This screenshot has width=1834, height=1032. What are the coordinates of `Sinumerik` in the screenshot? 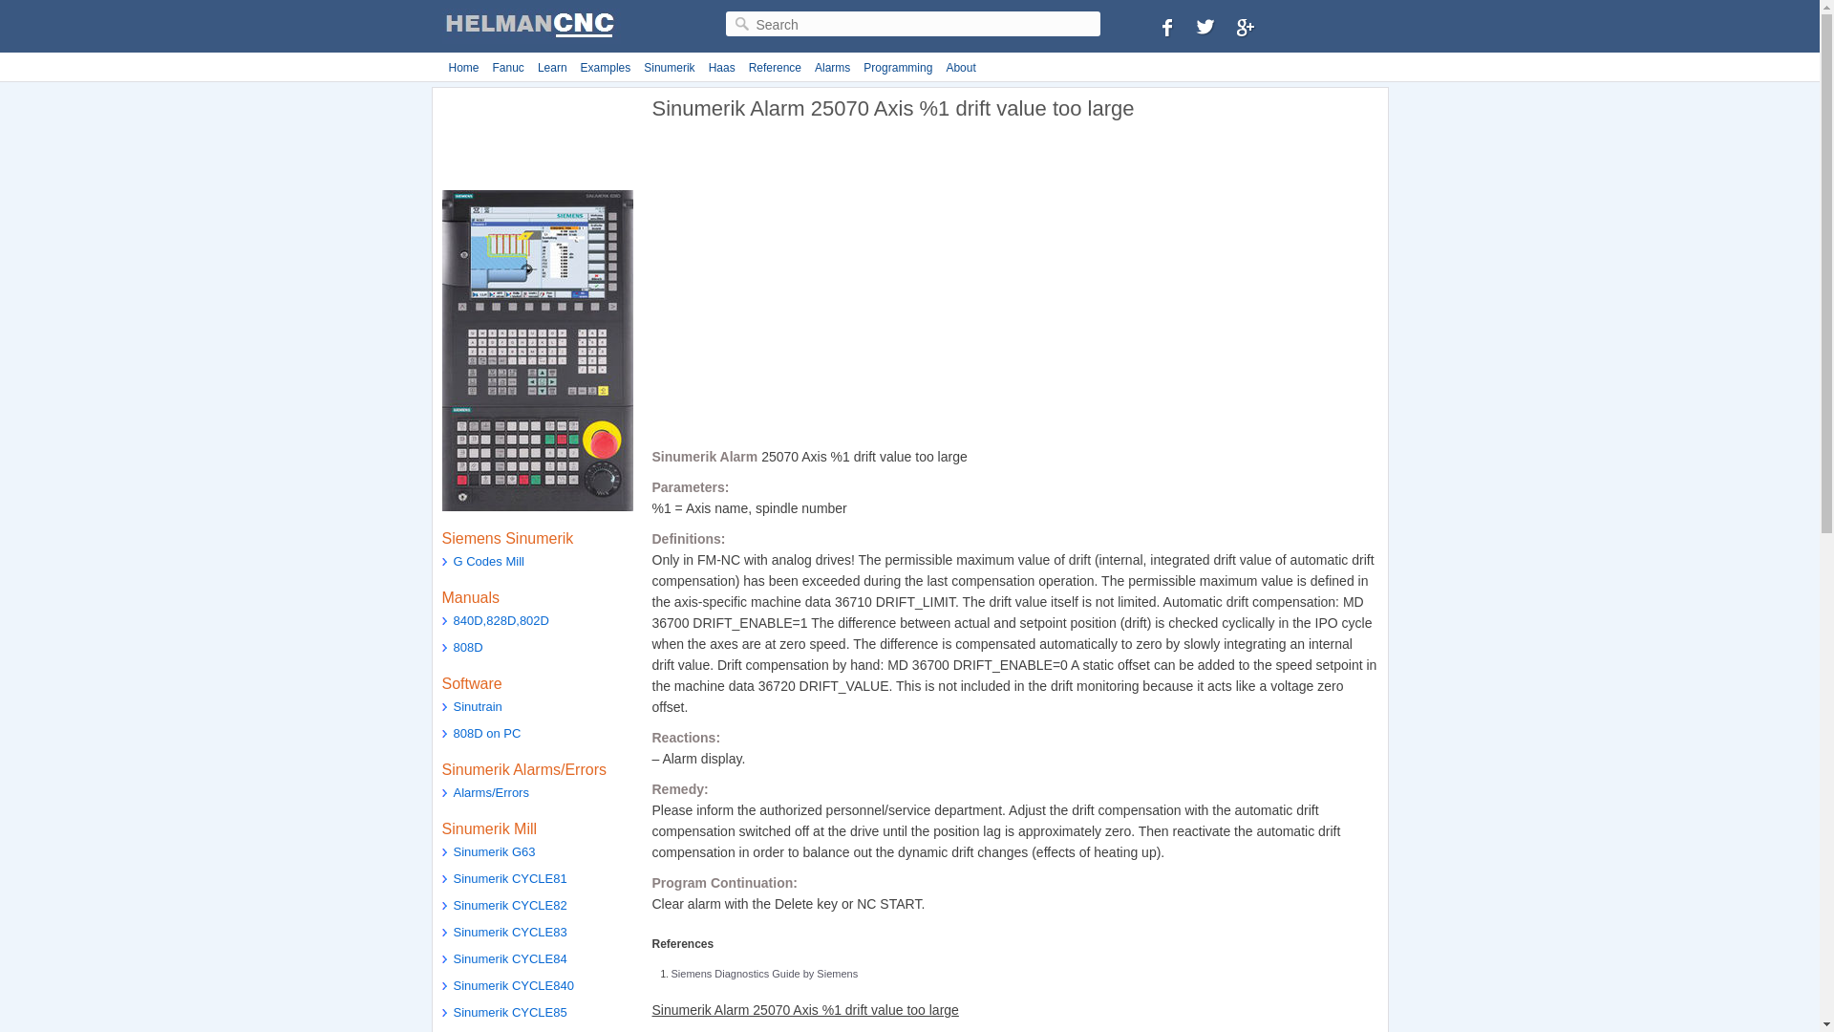 It's located at (669, 68).